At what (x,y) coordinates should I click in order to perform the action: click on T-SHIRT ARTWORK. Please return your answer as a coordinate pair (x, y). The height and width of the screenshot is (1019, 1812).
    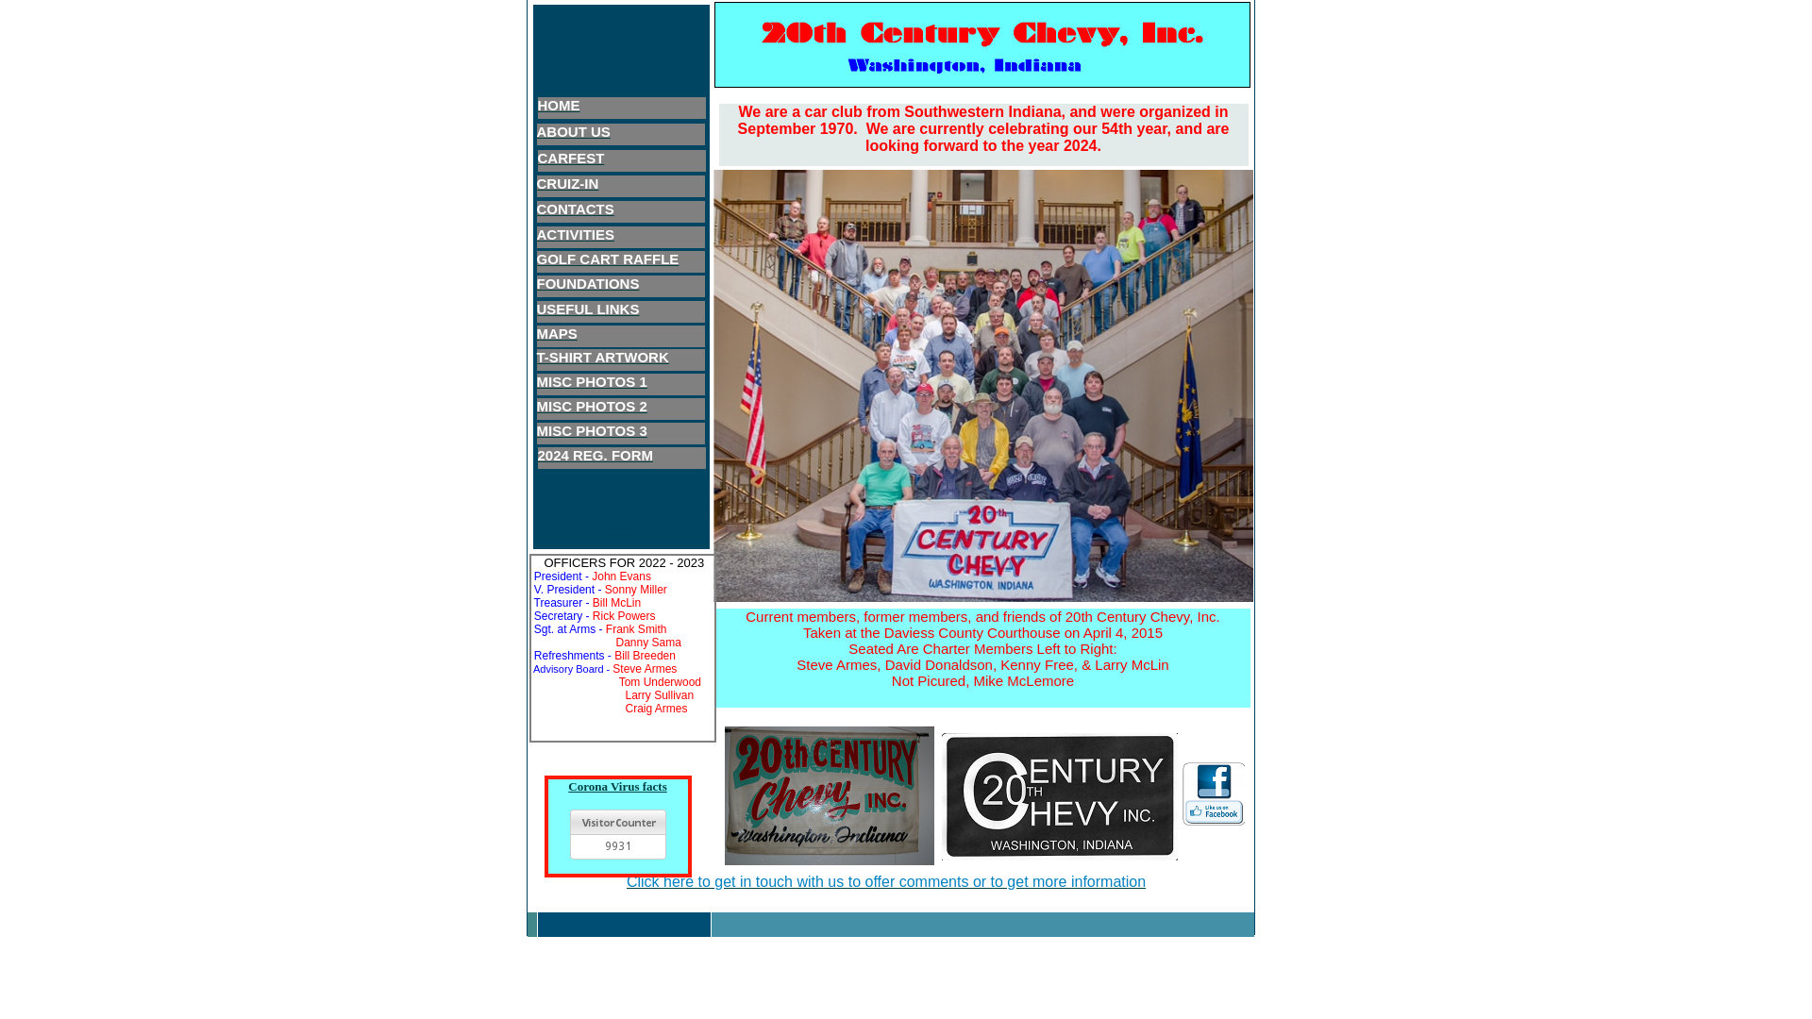
    Looking at the image, I should click on (602, 359).